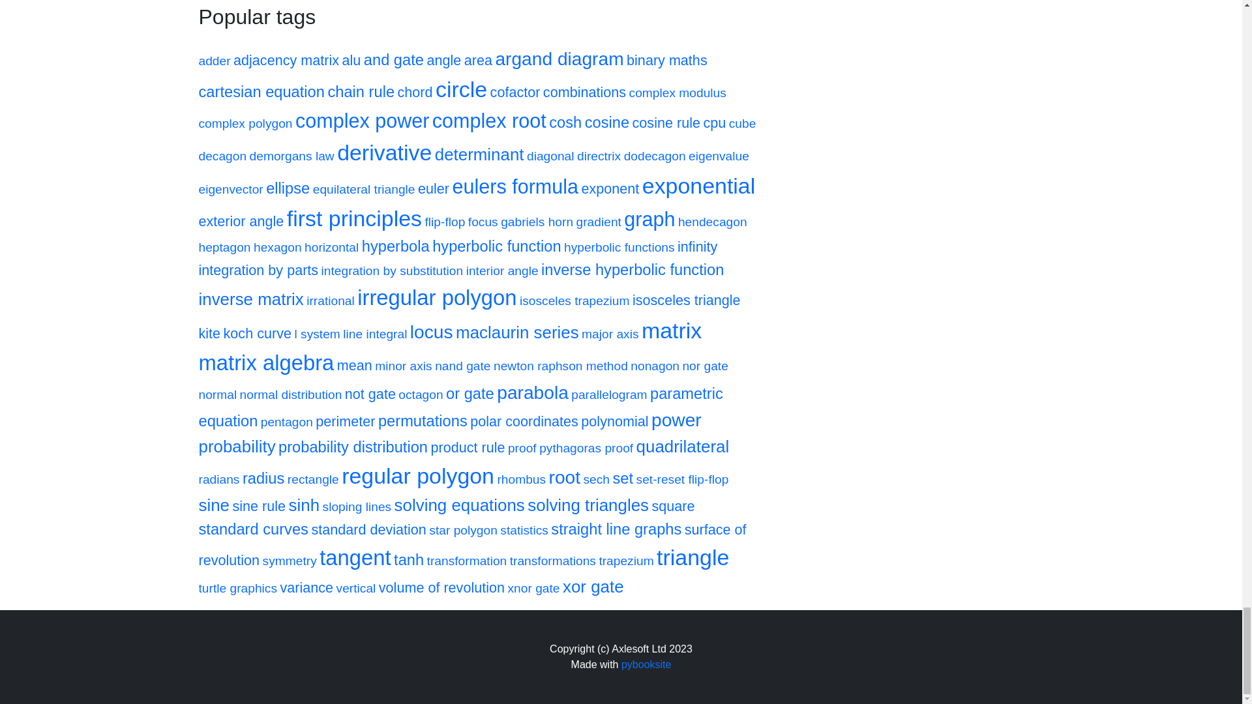  Describe the element at coordinates (584, 94) in the screenshot. I see `combinations` at that location.